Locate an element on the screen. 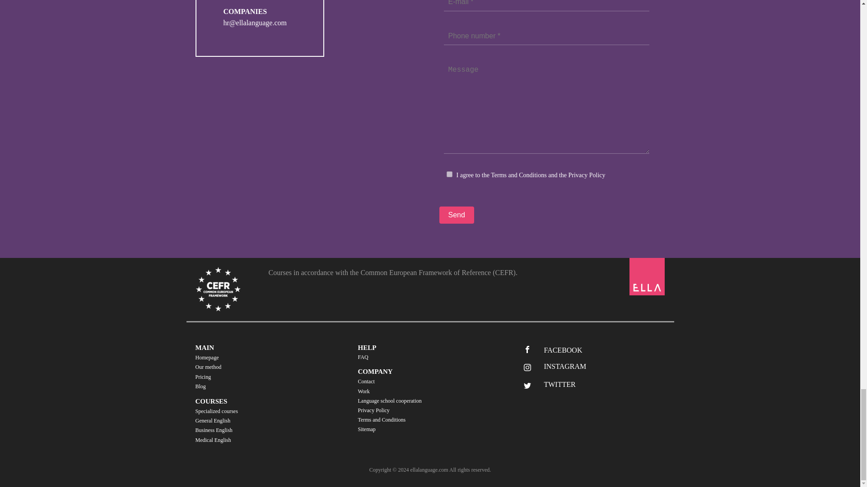  Homepage is located at coordinates (209, 358).